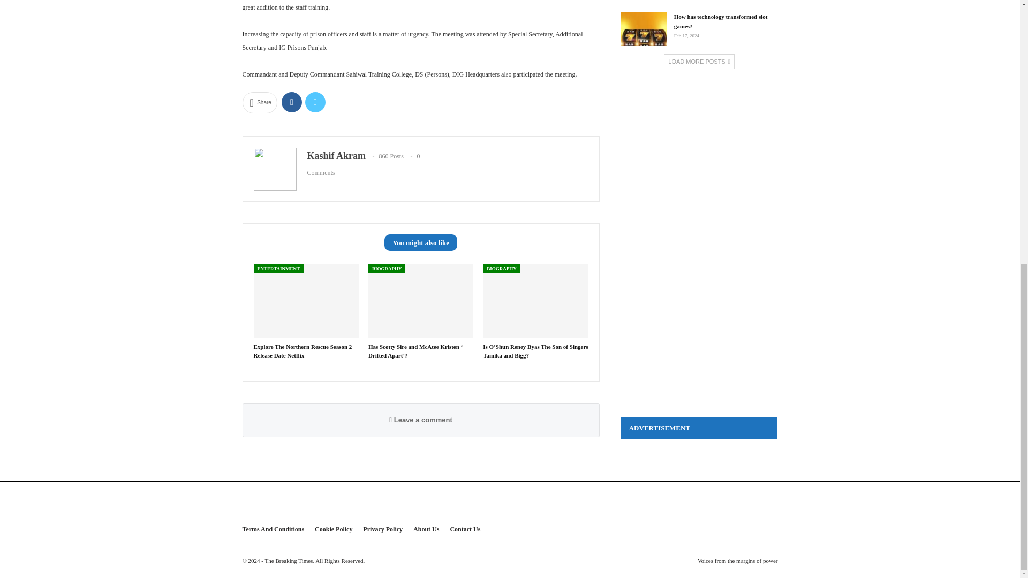  I want to click on BIOGRAPHY, so click(387, 269).